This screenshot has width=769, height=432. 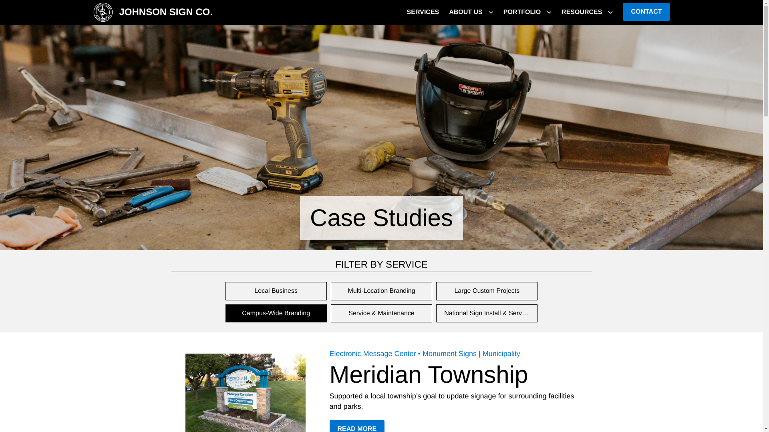 I want to click on READ MORE, so click(x=276, y=314).